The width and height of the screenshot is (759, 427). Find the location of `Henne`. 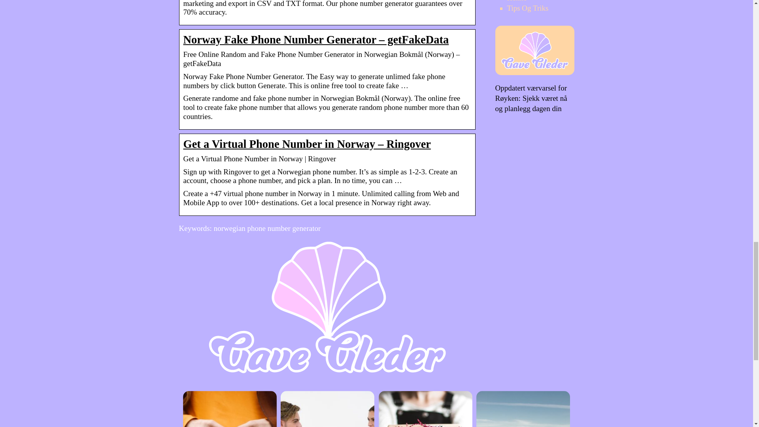

Henne is located at coordinates (517, 1).